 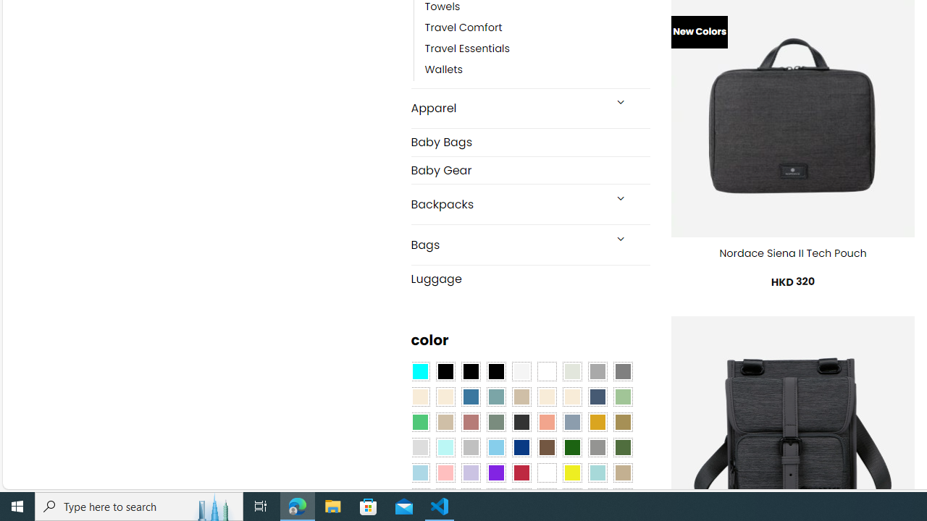 I want to click on Bags, so click(x=507, y=245).